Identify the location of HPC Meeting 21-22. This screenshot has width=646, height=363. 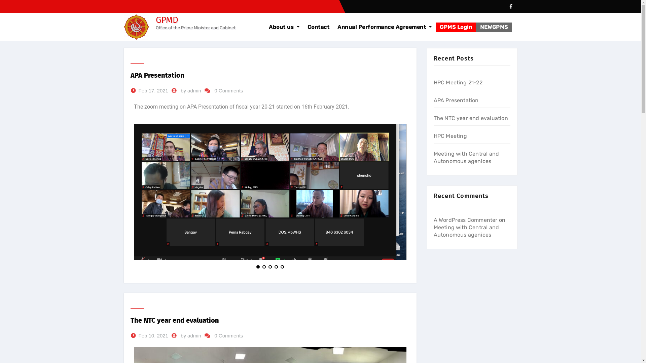
(458, 83).